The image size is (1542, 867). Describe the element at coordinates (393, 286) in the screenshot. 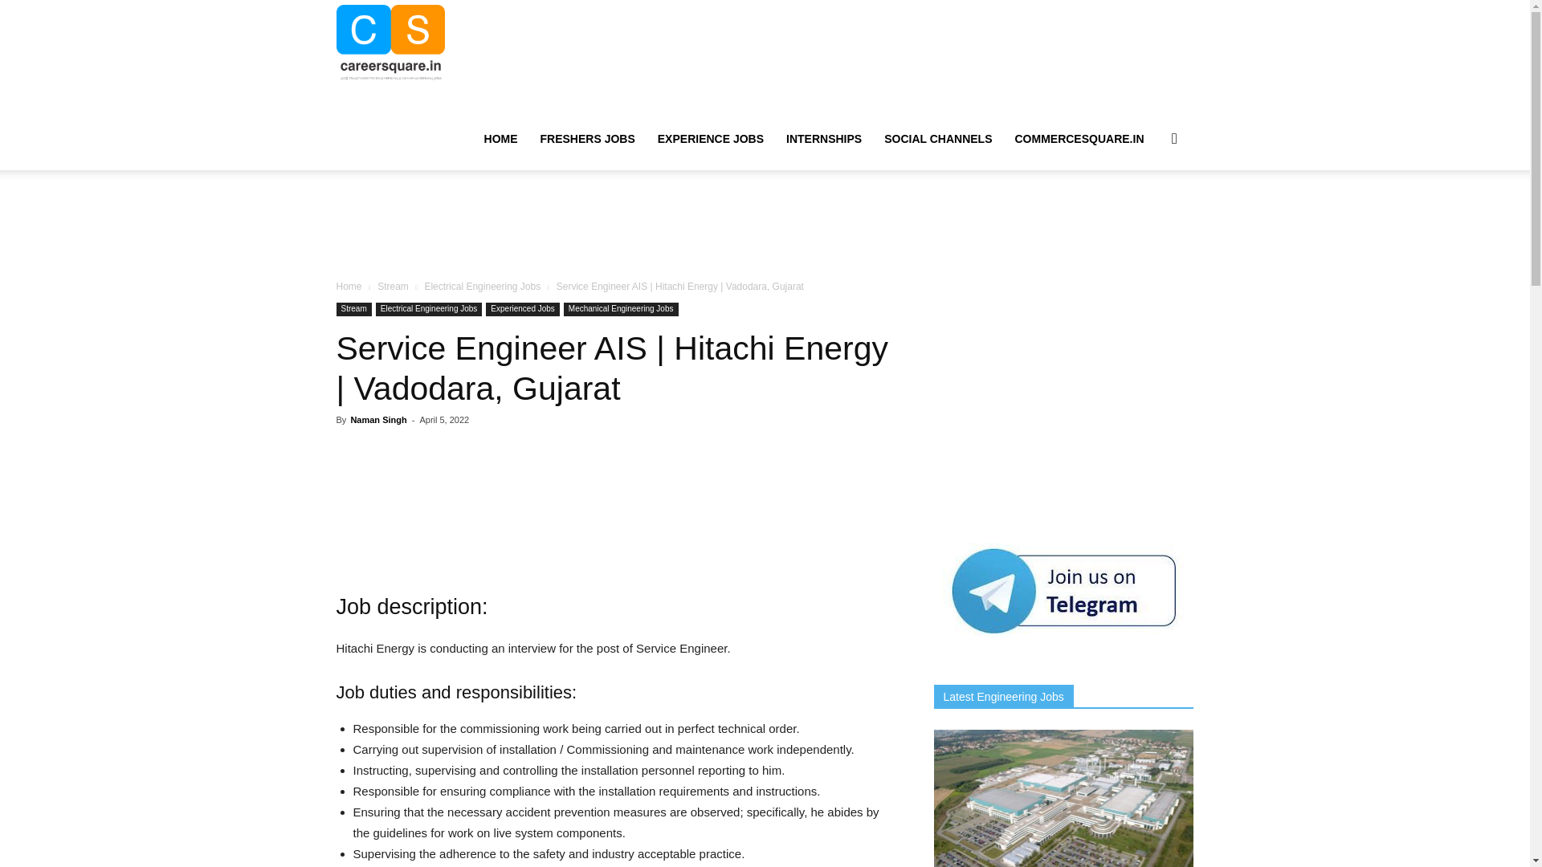

I see `Stream` at that location.